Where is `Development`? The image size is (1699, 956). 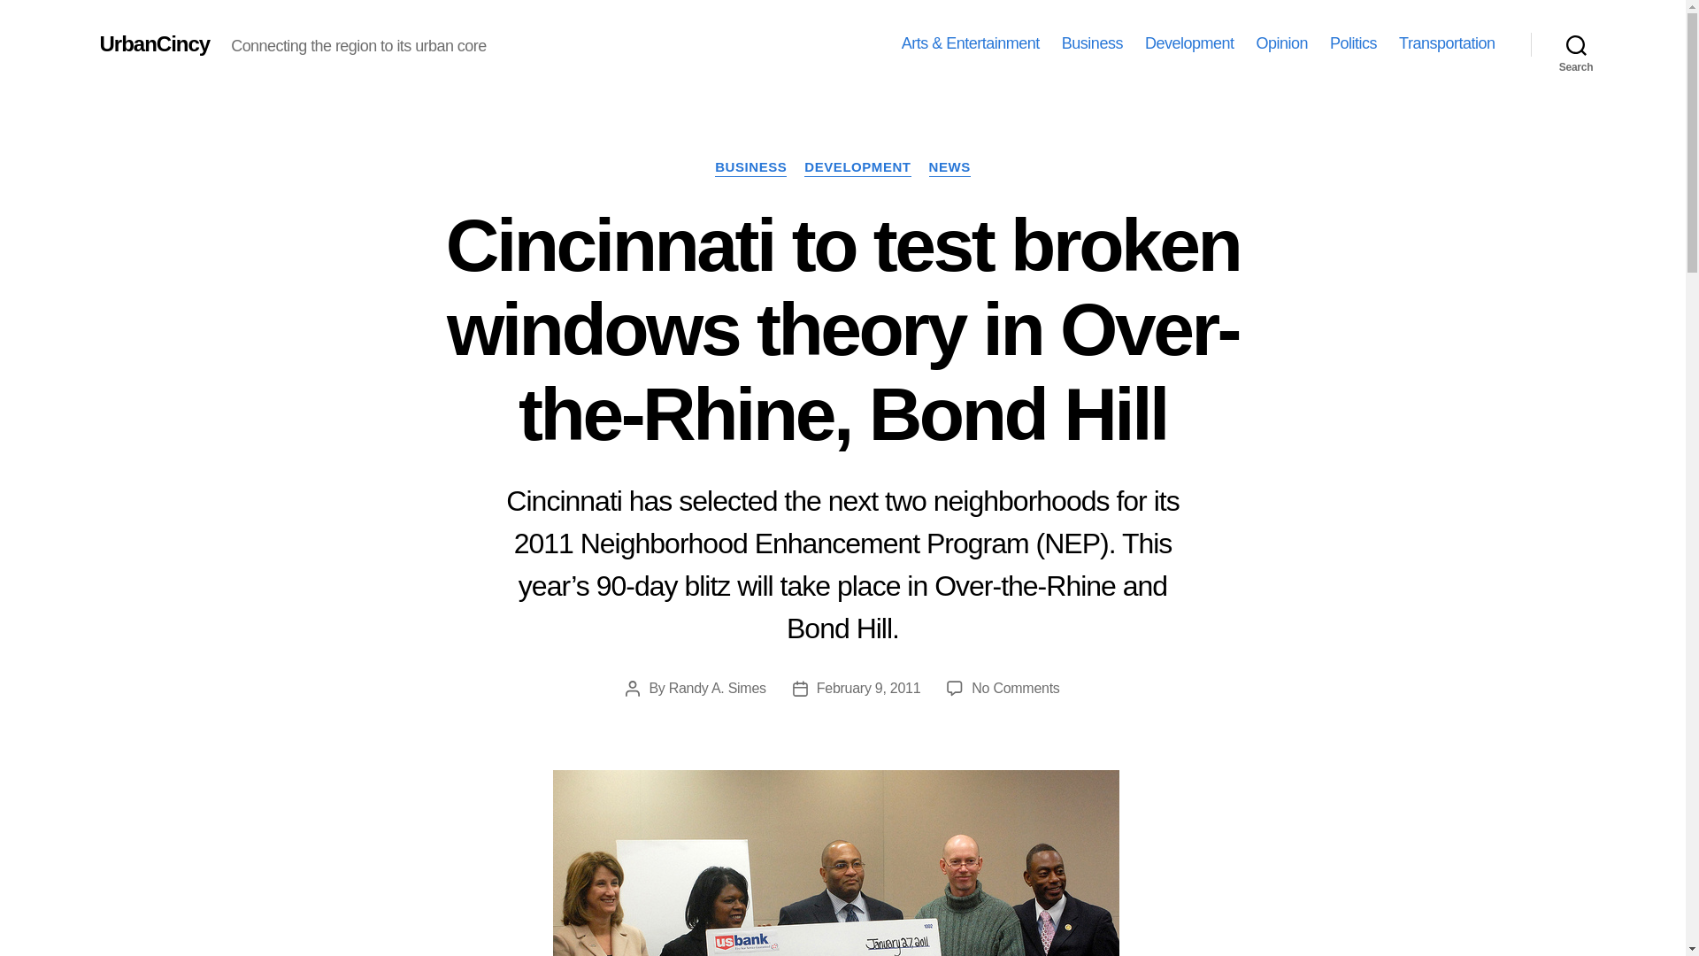 Development is located at coordinates (1189, 43).